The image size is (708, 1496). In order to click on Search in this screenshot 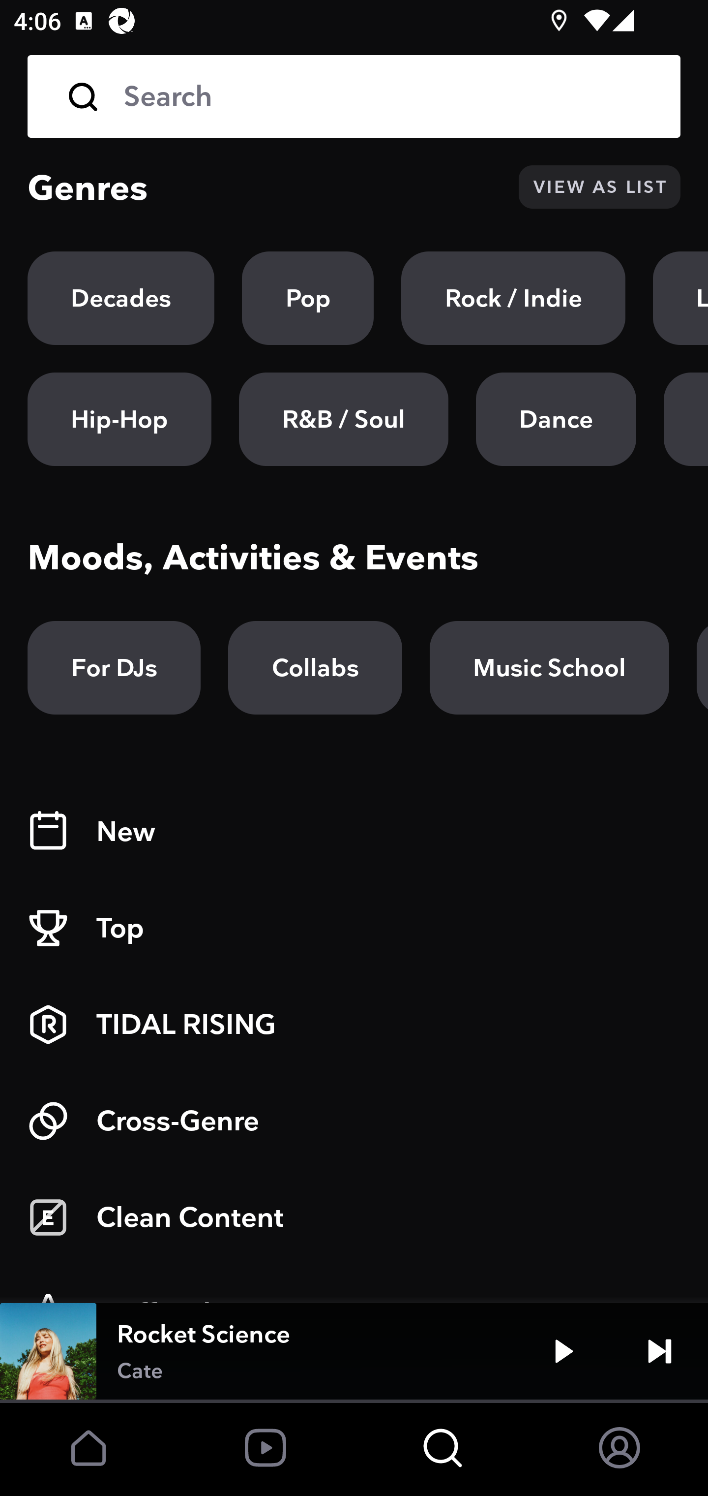, I will do `click(354, 96)`.